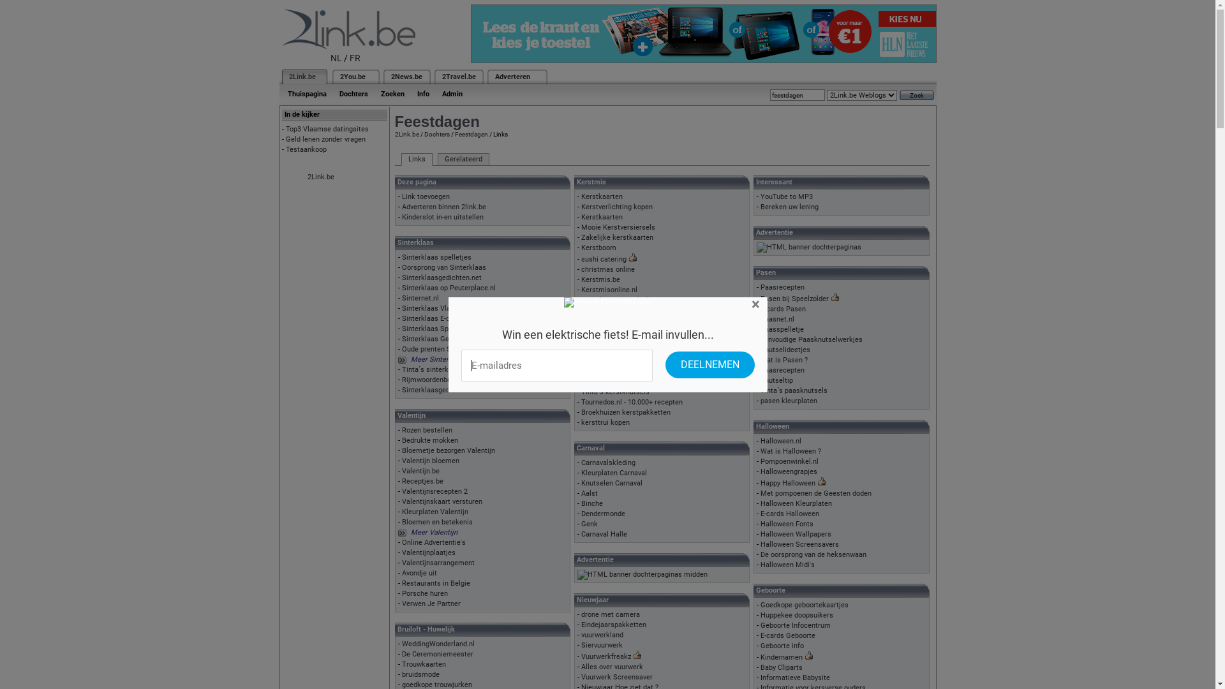 The width and height of the screenshot is (1225, 689). What do you see at coordinates (452, 94) in the screenshot?
I see `Admin` at bounding box center [452, 94].